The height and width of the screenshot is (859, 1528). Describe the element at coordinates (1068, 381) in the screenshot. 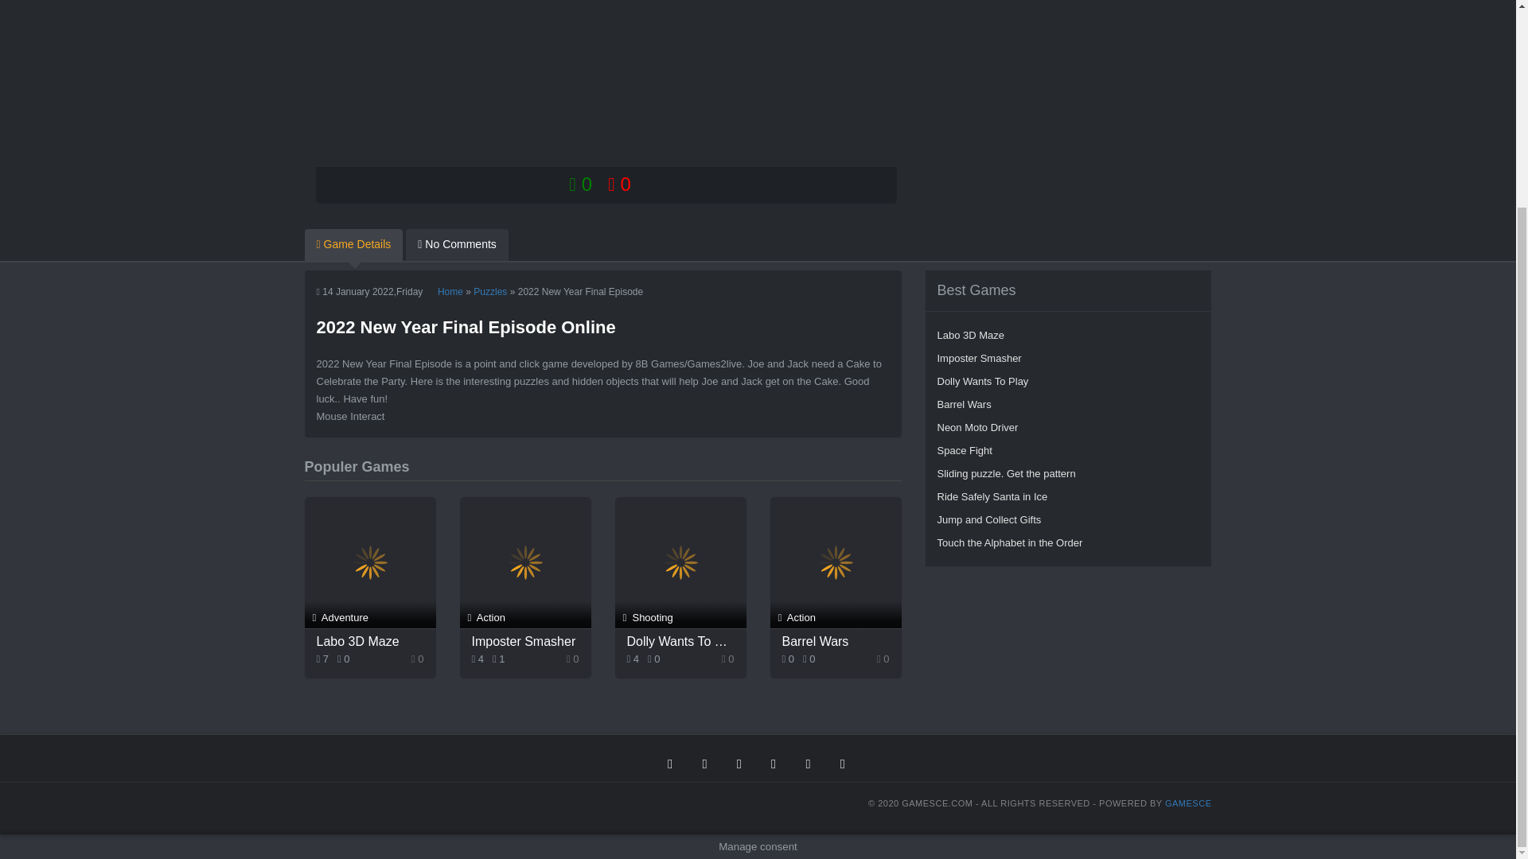

I see `Dolly Wants To Play` at that location.